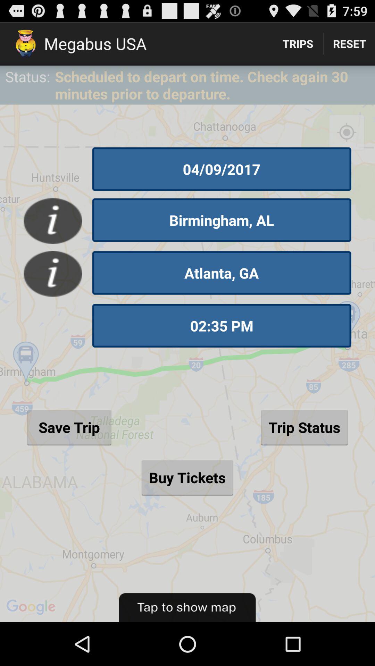 This screenshot has height=666, width=375. What do you see at coordinates (298, 44) in the screenshot?
I see `press icon next to megabus usa icon` at bounding box center [298, 44].